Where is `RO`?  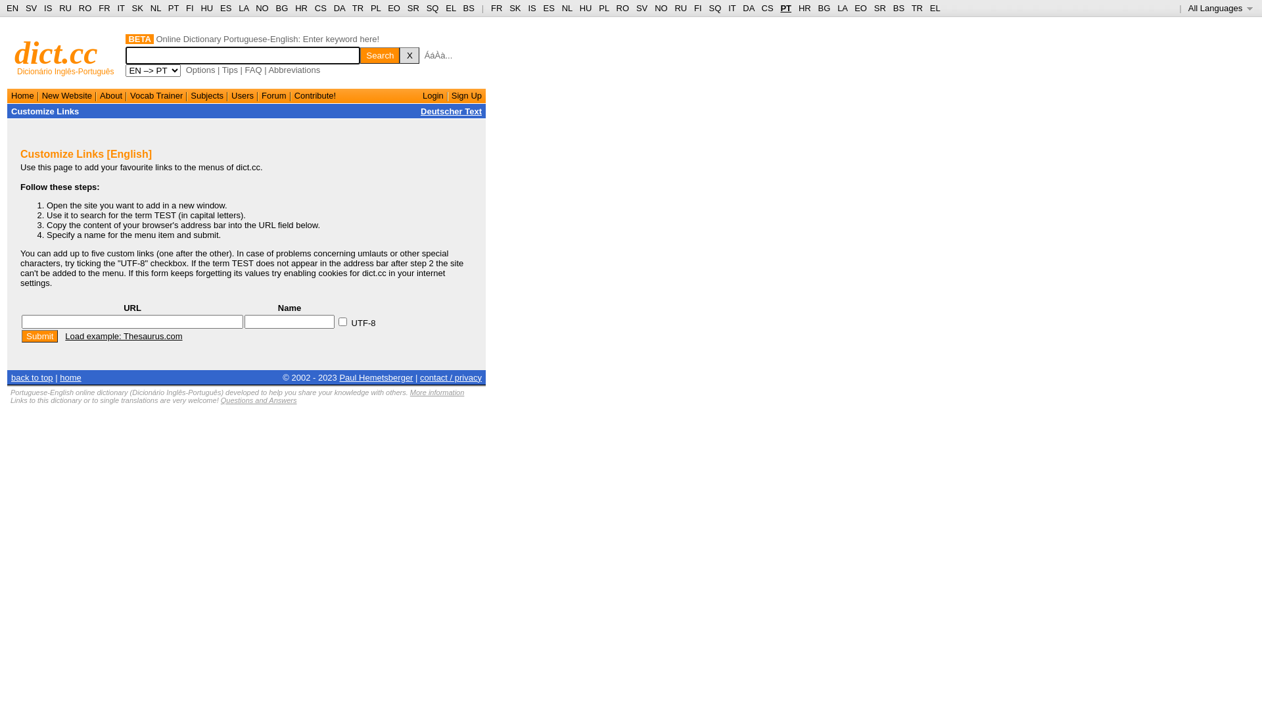 RO is located at coordinates (85, 8).